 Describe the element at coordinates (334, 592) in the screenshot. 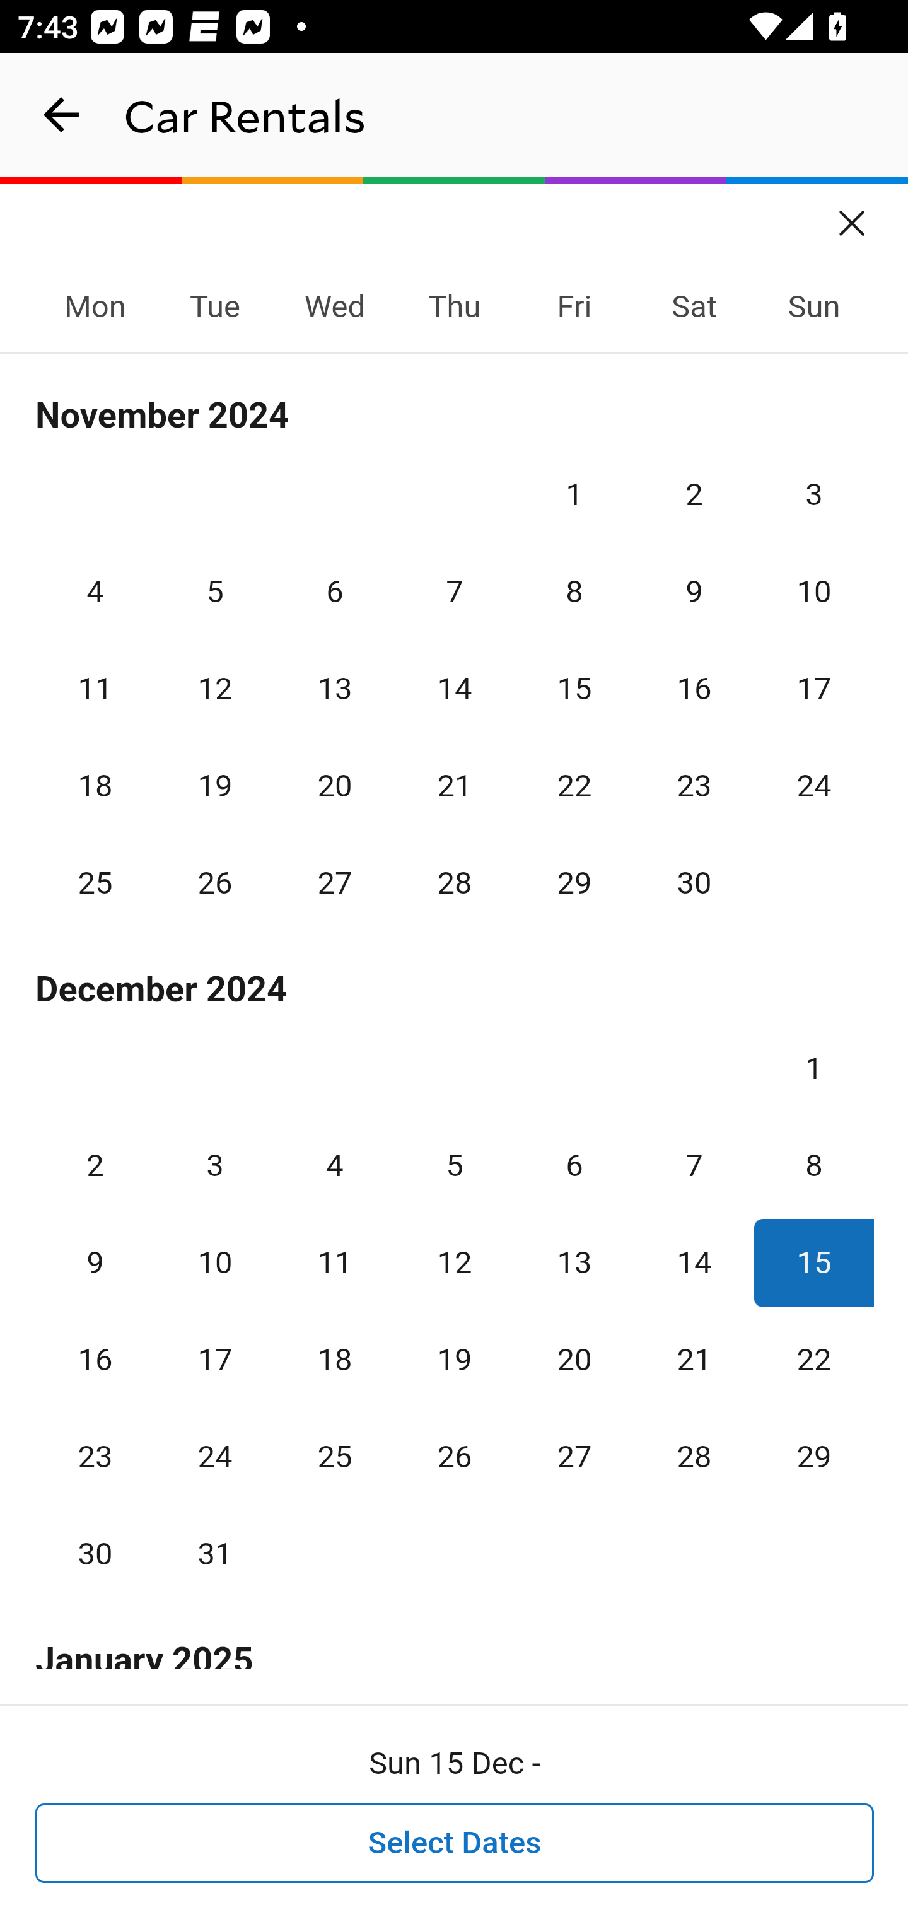

I see `6 November 2024` at that location.